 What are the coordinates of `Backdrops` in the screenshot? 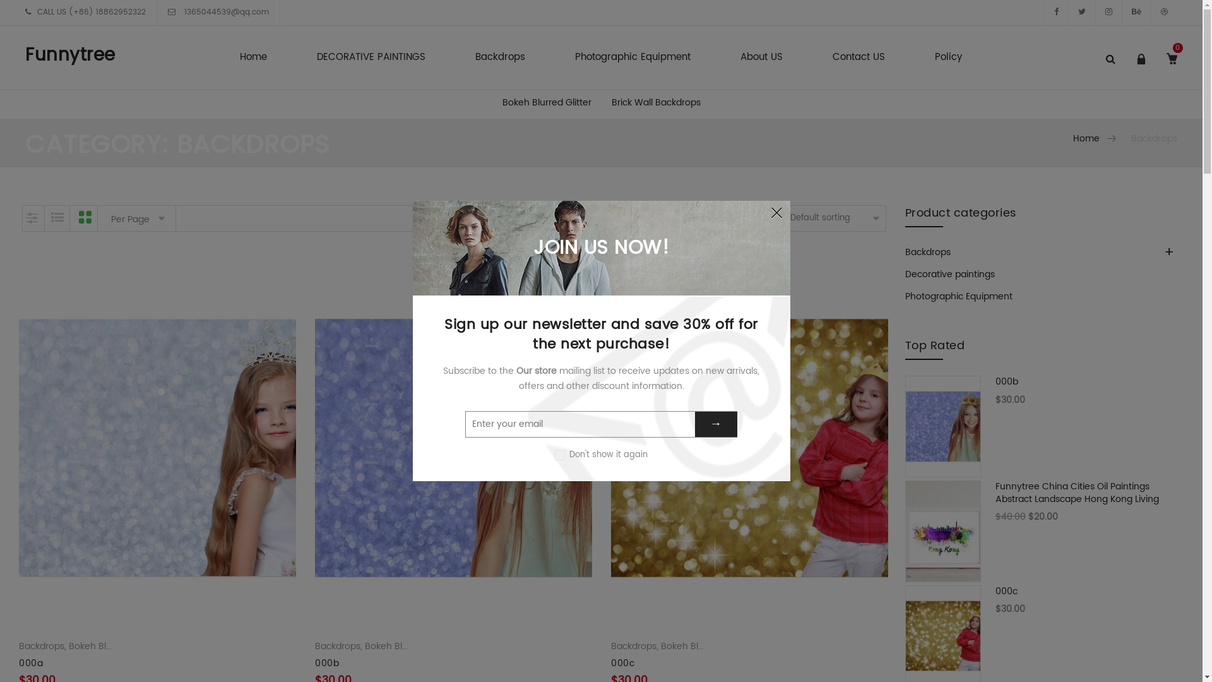 It's located at (42, 647).